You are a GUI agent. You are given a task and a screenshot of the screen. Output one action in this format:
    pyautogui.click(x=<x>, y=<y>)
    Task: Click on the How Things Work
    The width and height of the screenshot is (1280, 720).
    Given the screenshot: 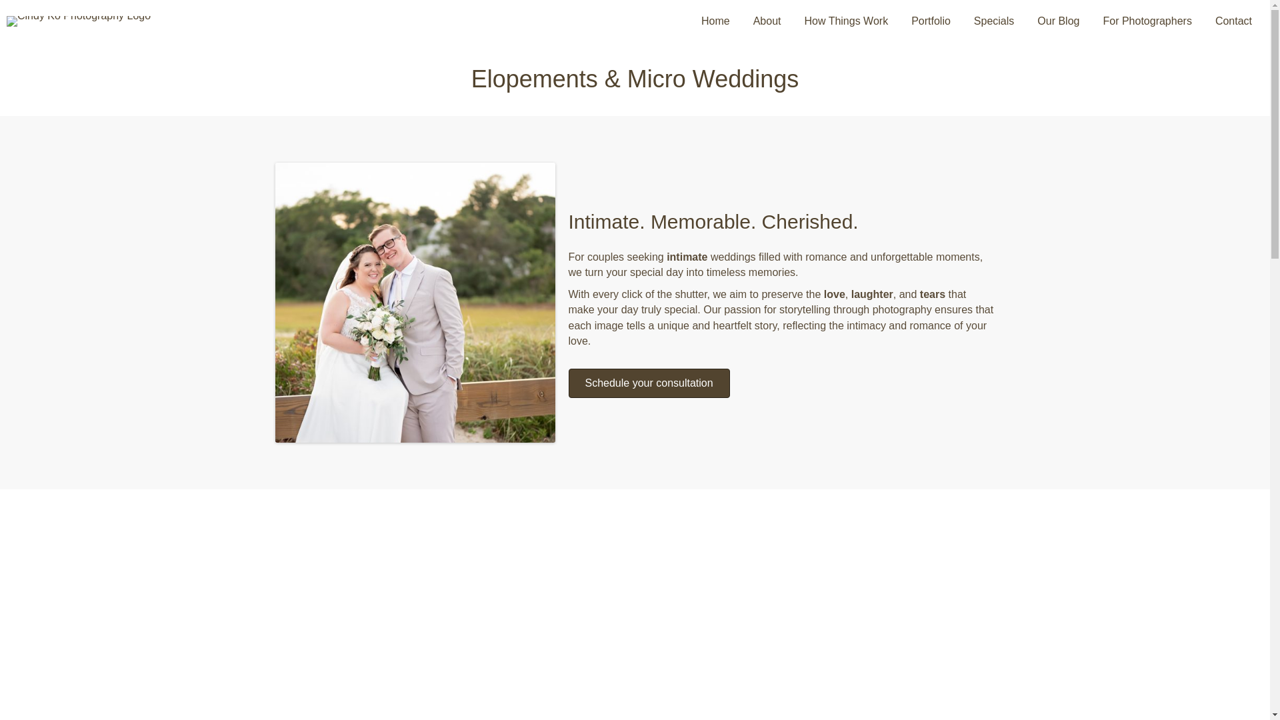 What is the action you would take?
    pyautogui.click(x=845, y=21)
    